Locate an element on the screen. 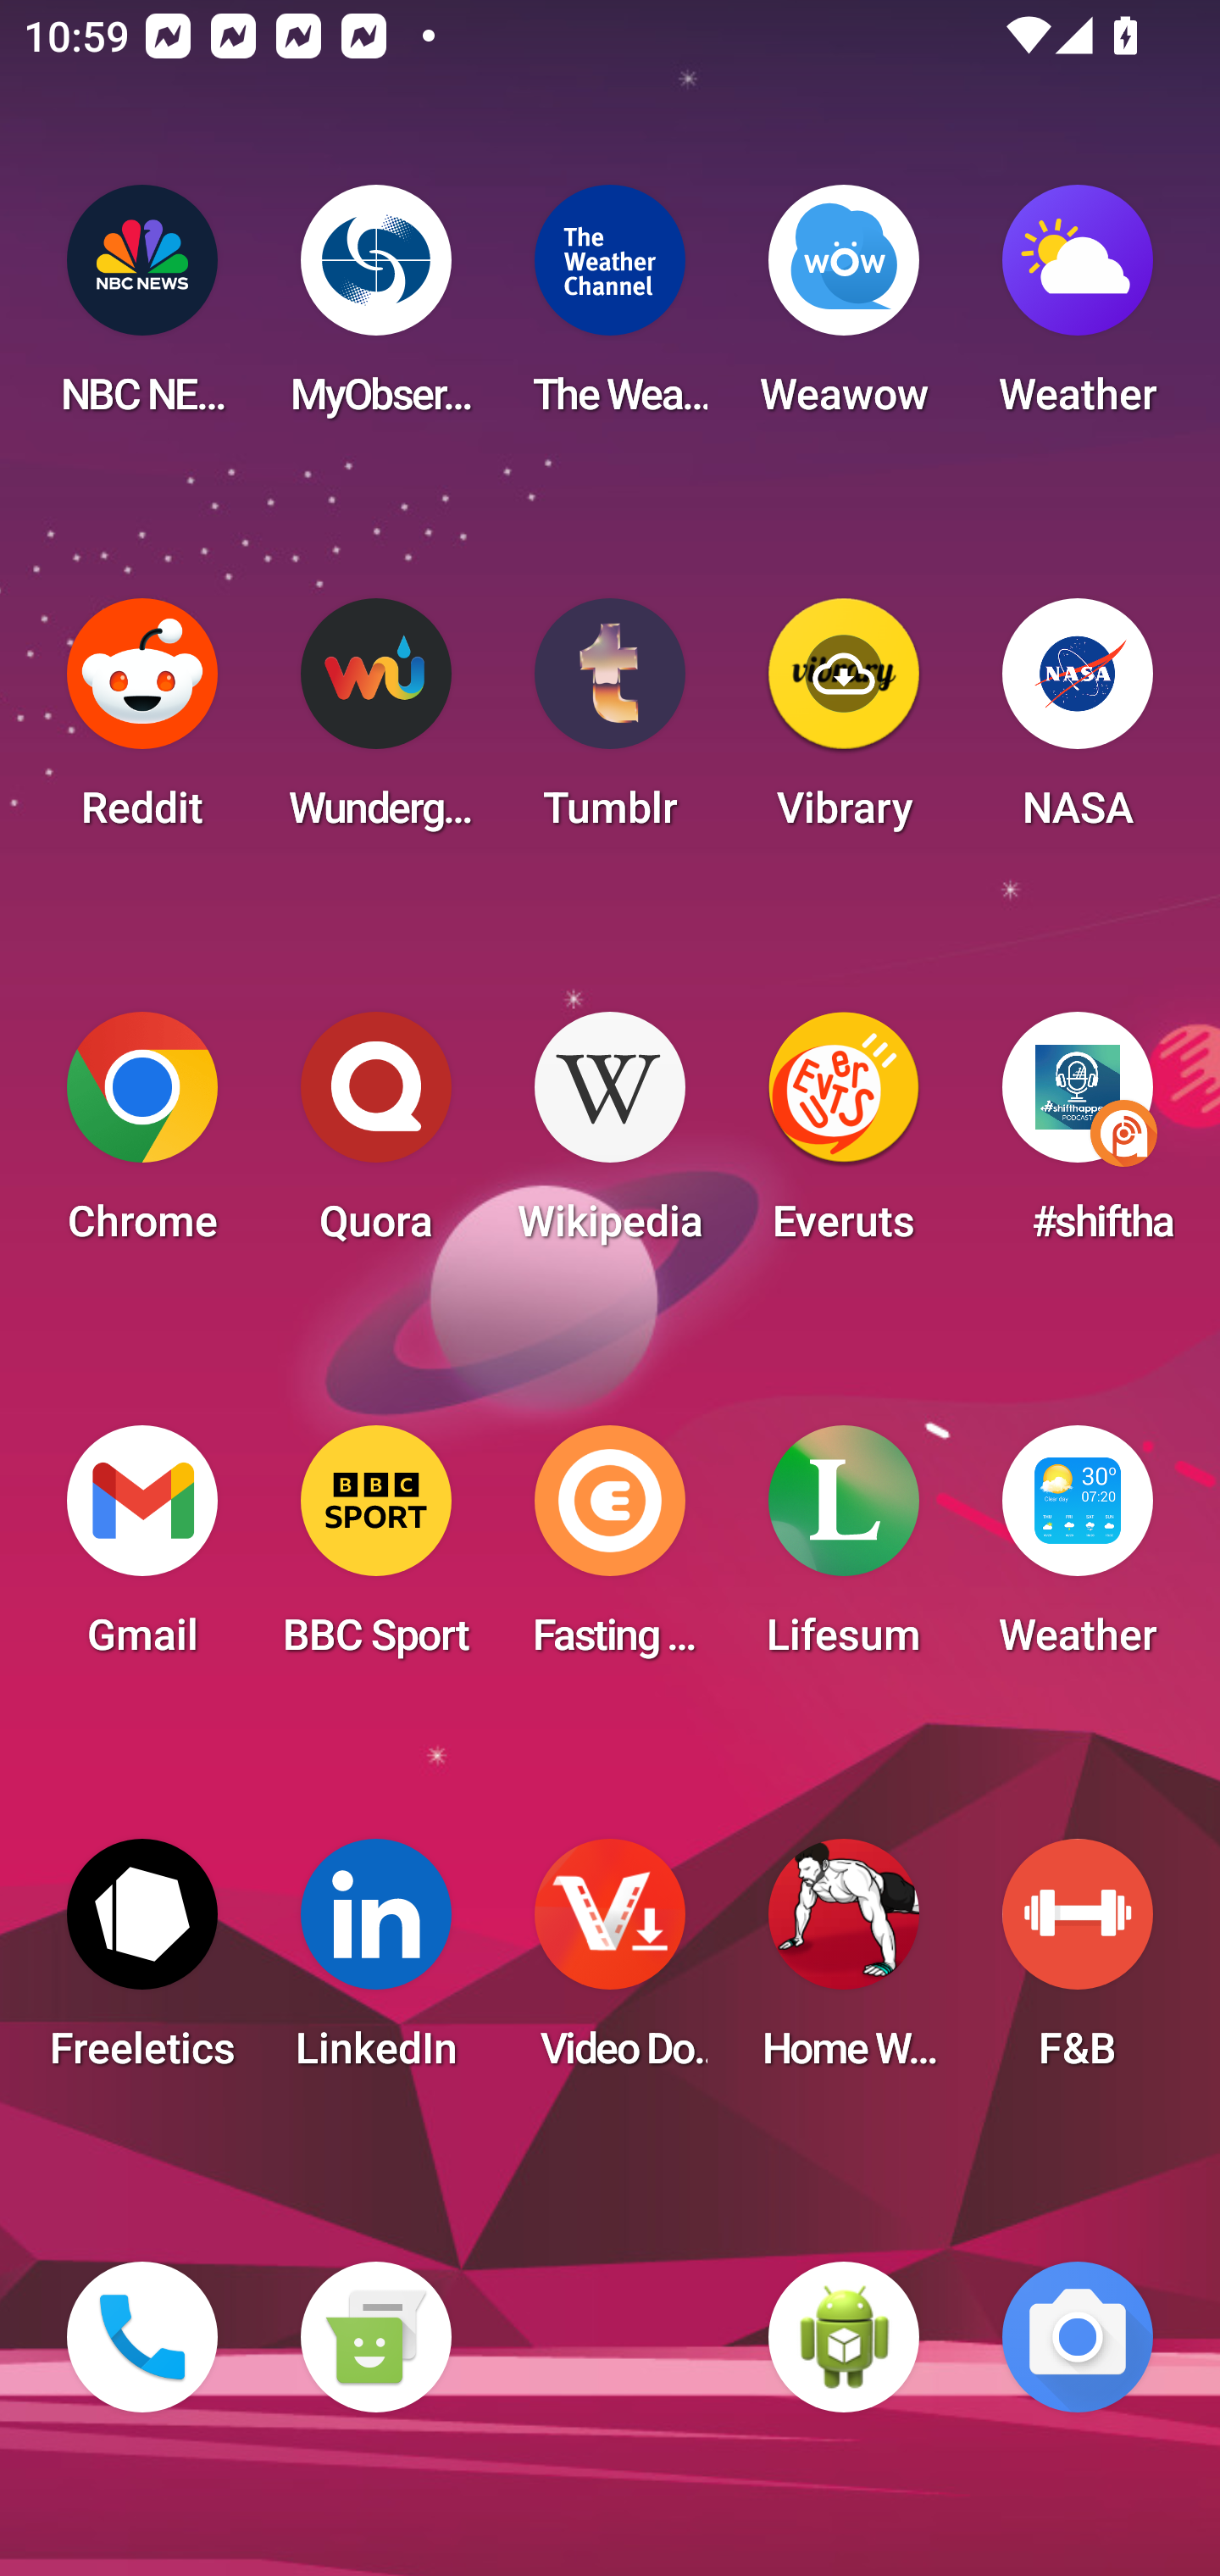  Phone is located at coordinates (142, 2337).